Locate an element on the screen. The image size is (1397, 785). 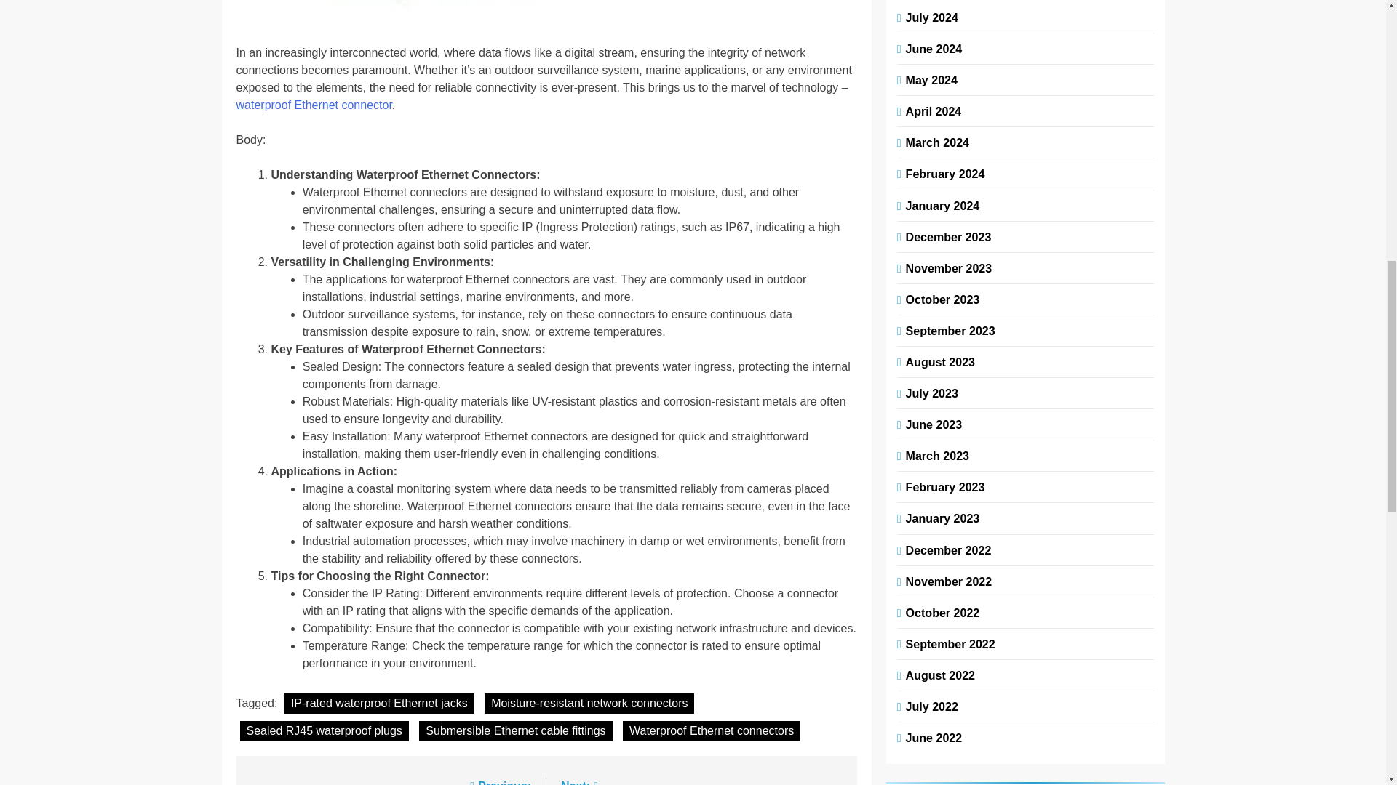
IP-rated waterproof Ethernet jacks is located at coordinates (380, 703).